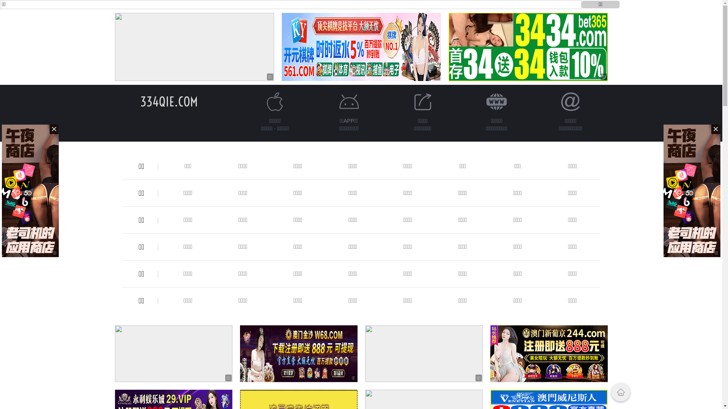 The height and width of the screenshot is (409, 728). Describe the element at coordinates (169, 101) in the screenshot. I see `334QIE.COM` at that location.